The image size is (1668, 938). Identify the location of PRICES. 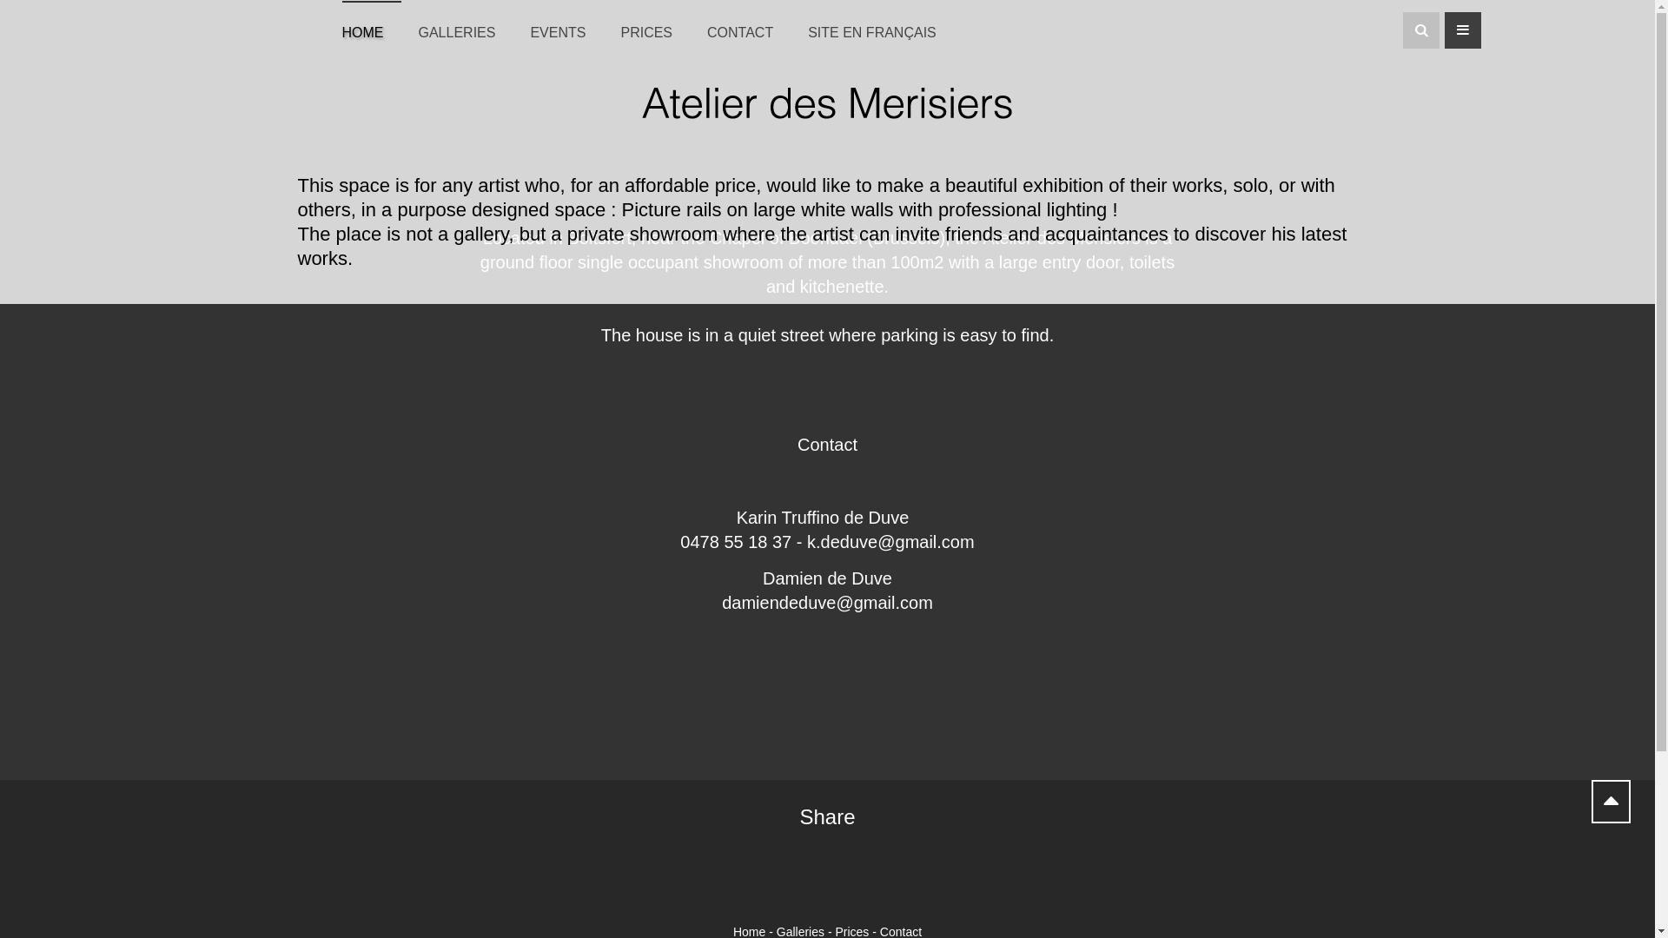
(655, 26).